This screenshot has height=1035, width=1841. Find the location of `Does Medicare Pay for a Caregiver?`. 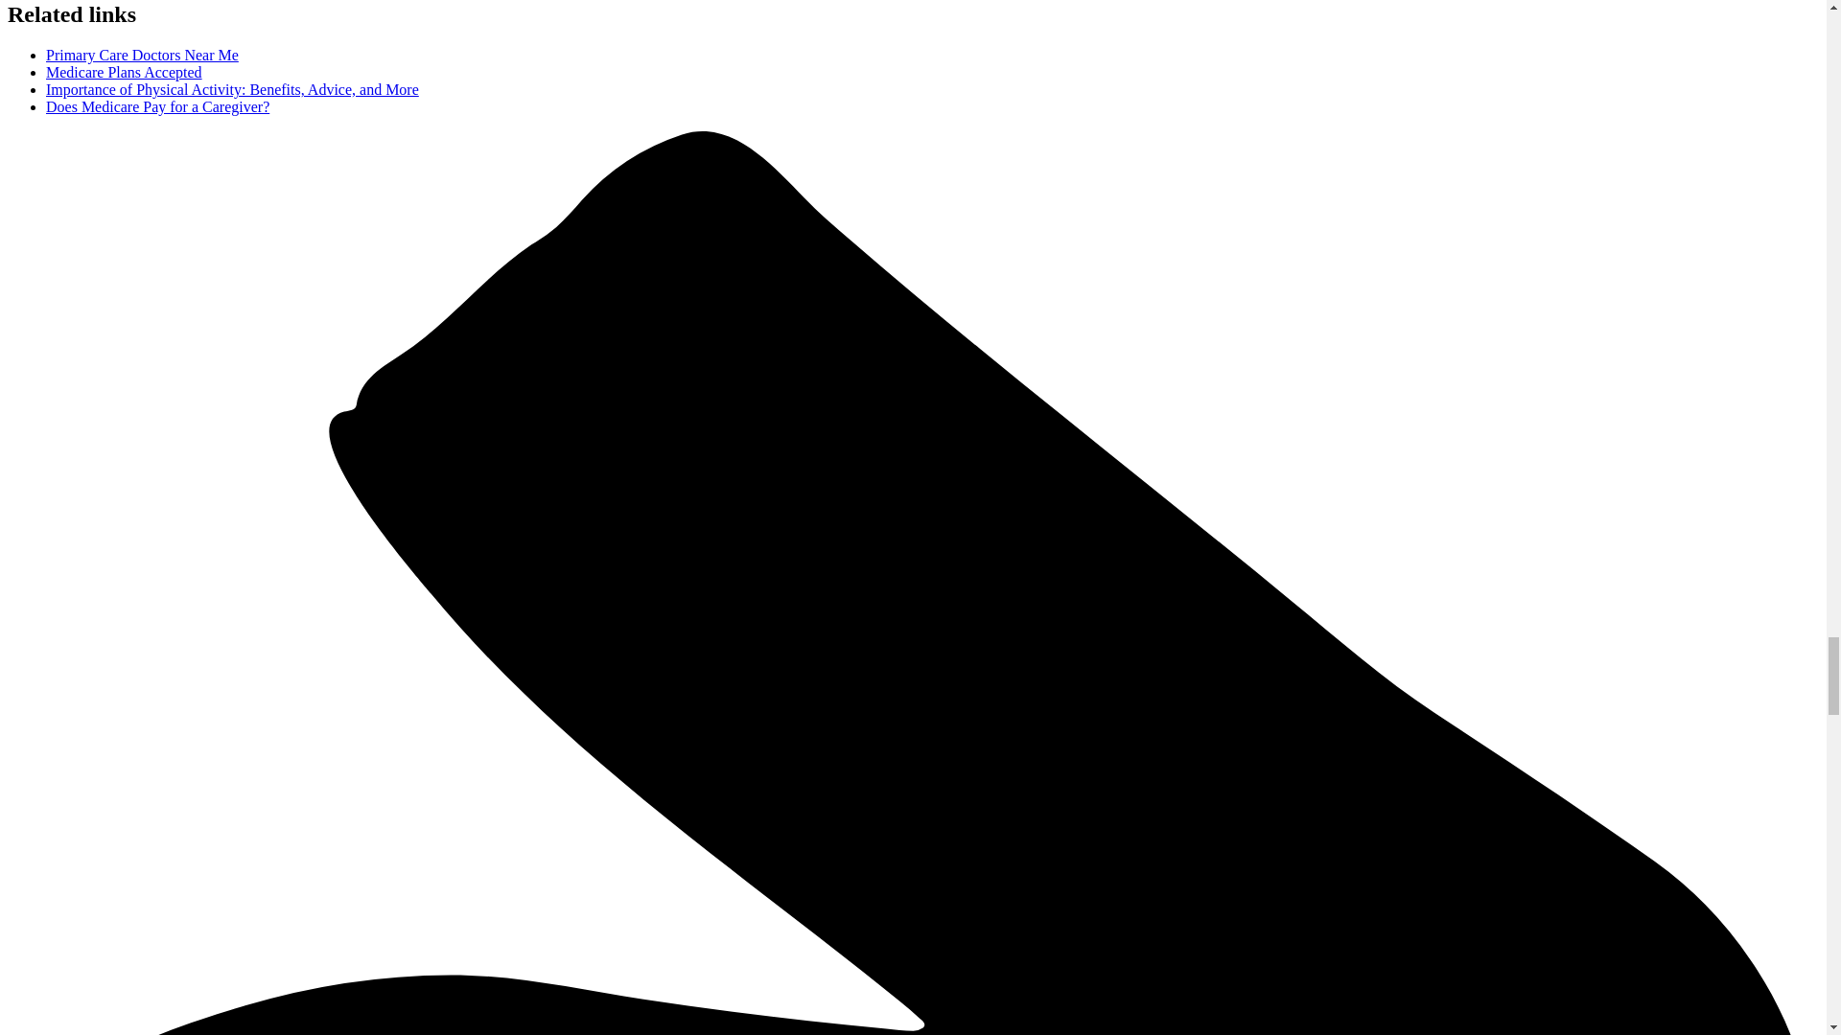

Does Medicare Pay for a Caregiver? is located at coordinates (157, 105).